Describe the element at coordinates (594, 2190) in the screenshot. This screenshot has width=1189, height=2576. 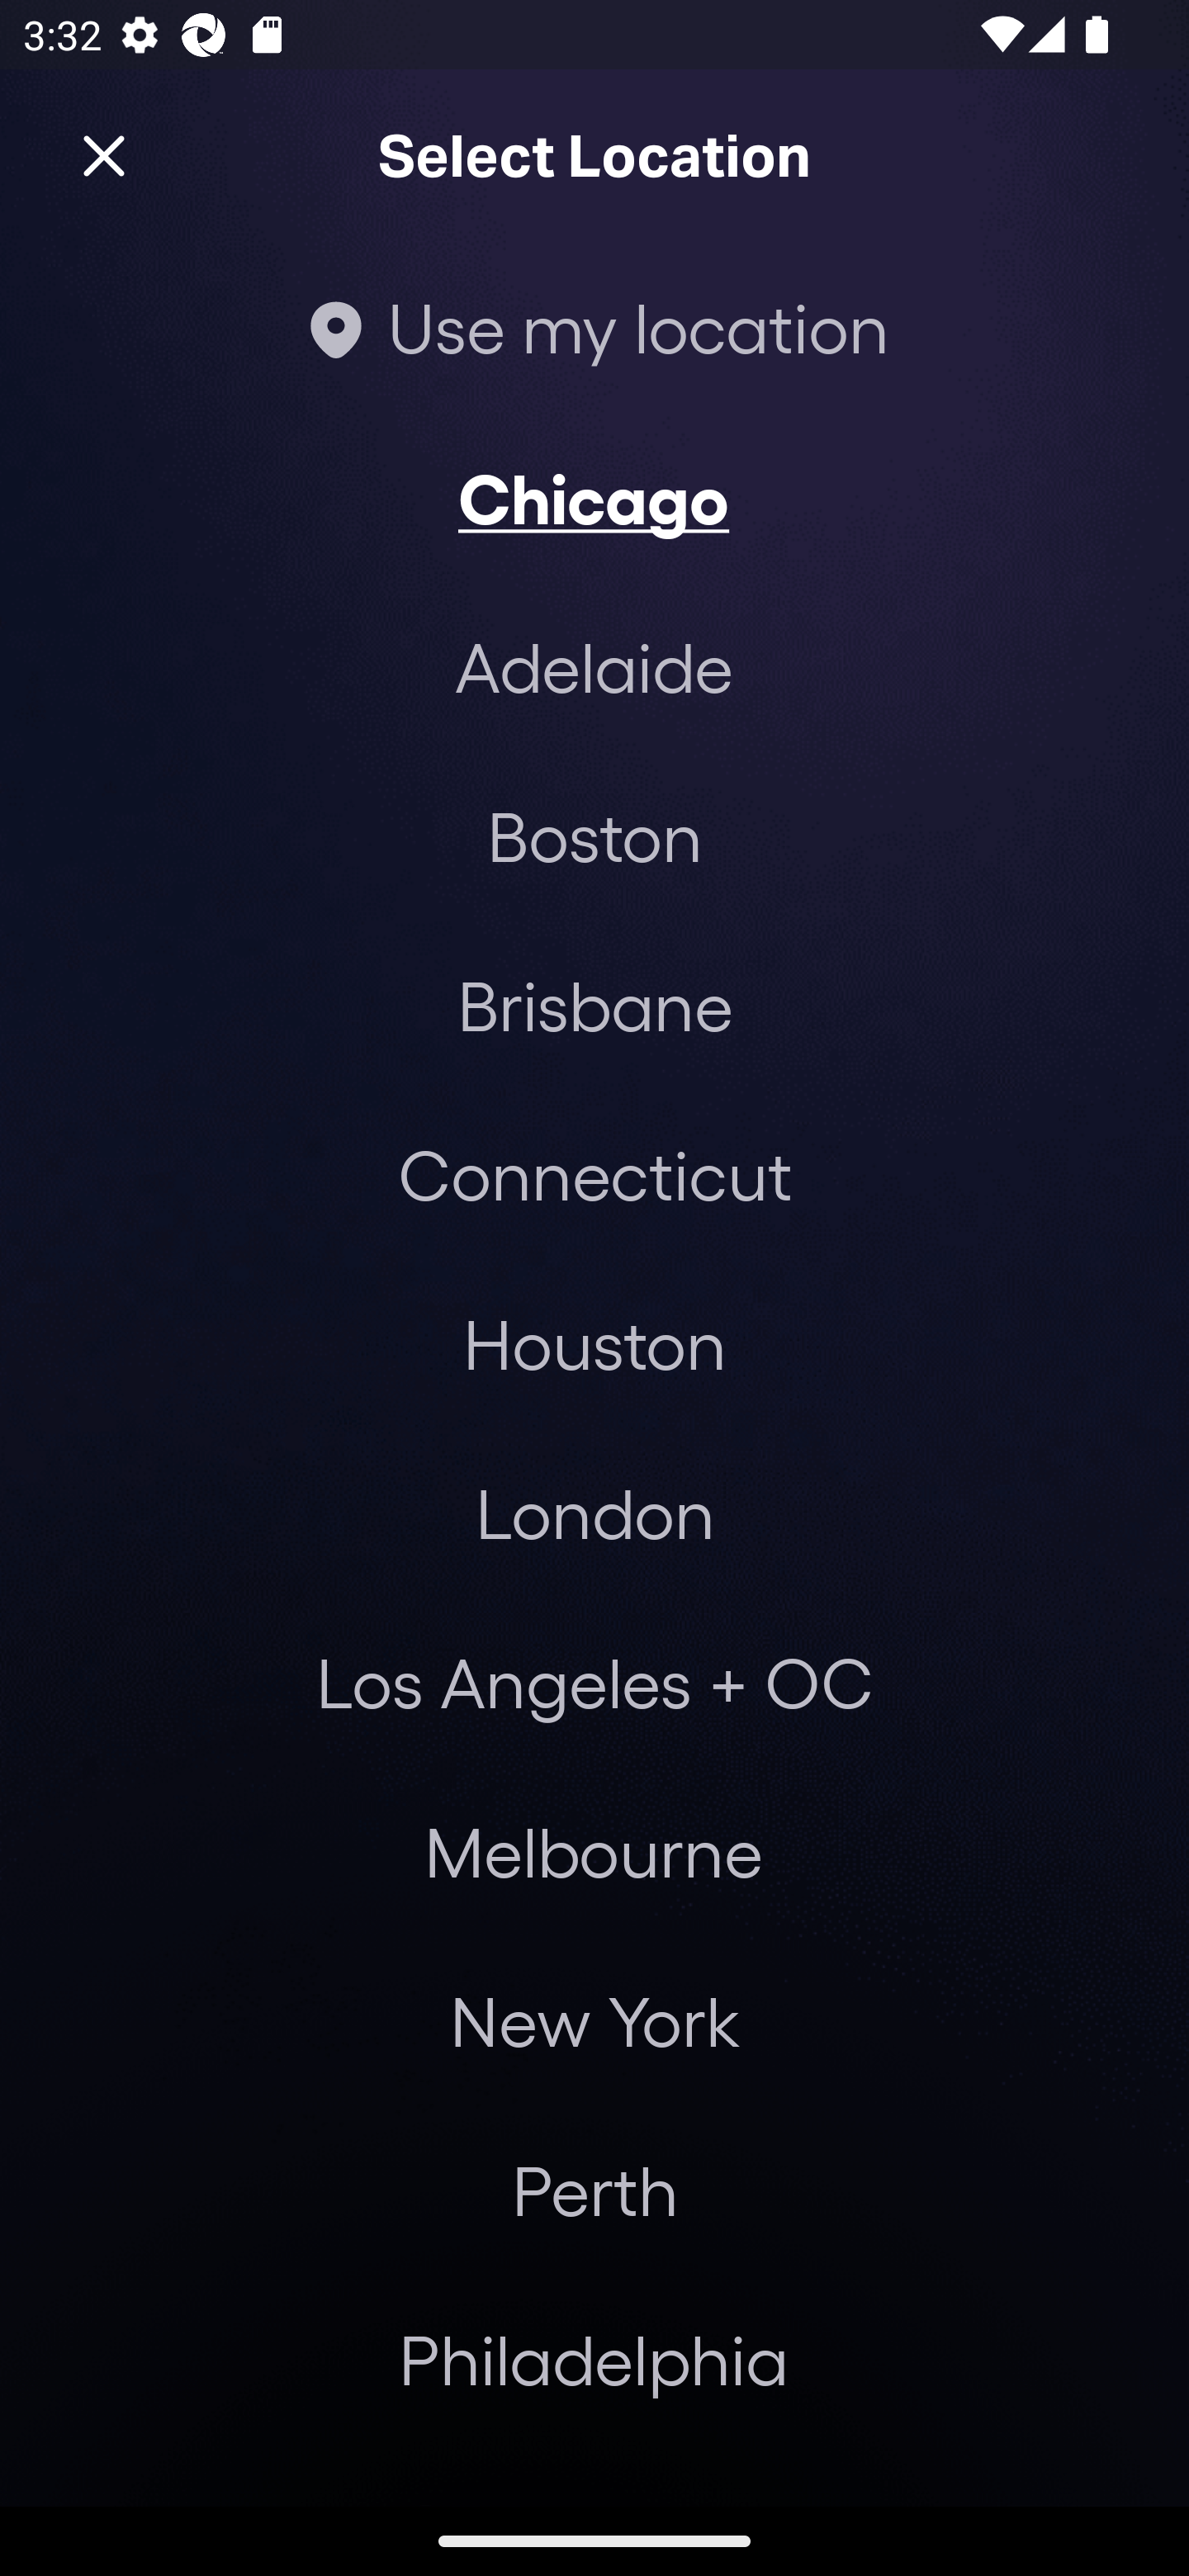
I see `Perth` at that location.